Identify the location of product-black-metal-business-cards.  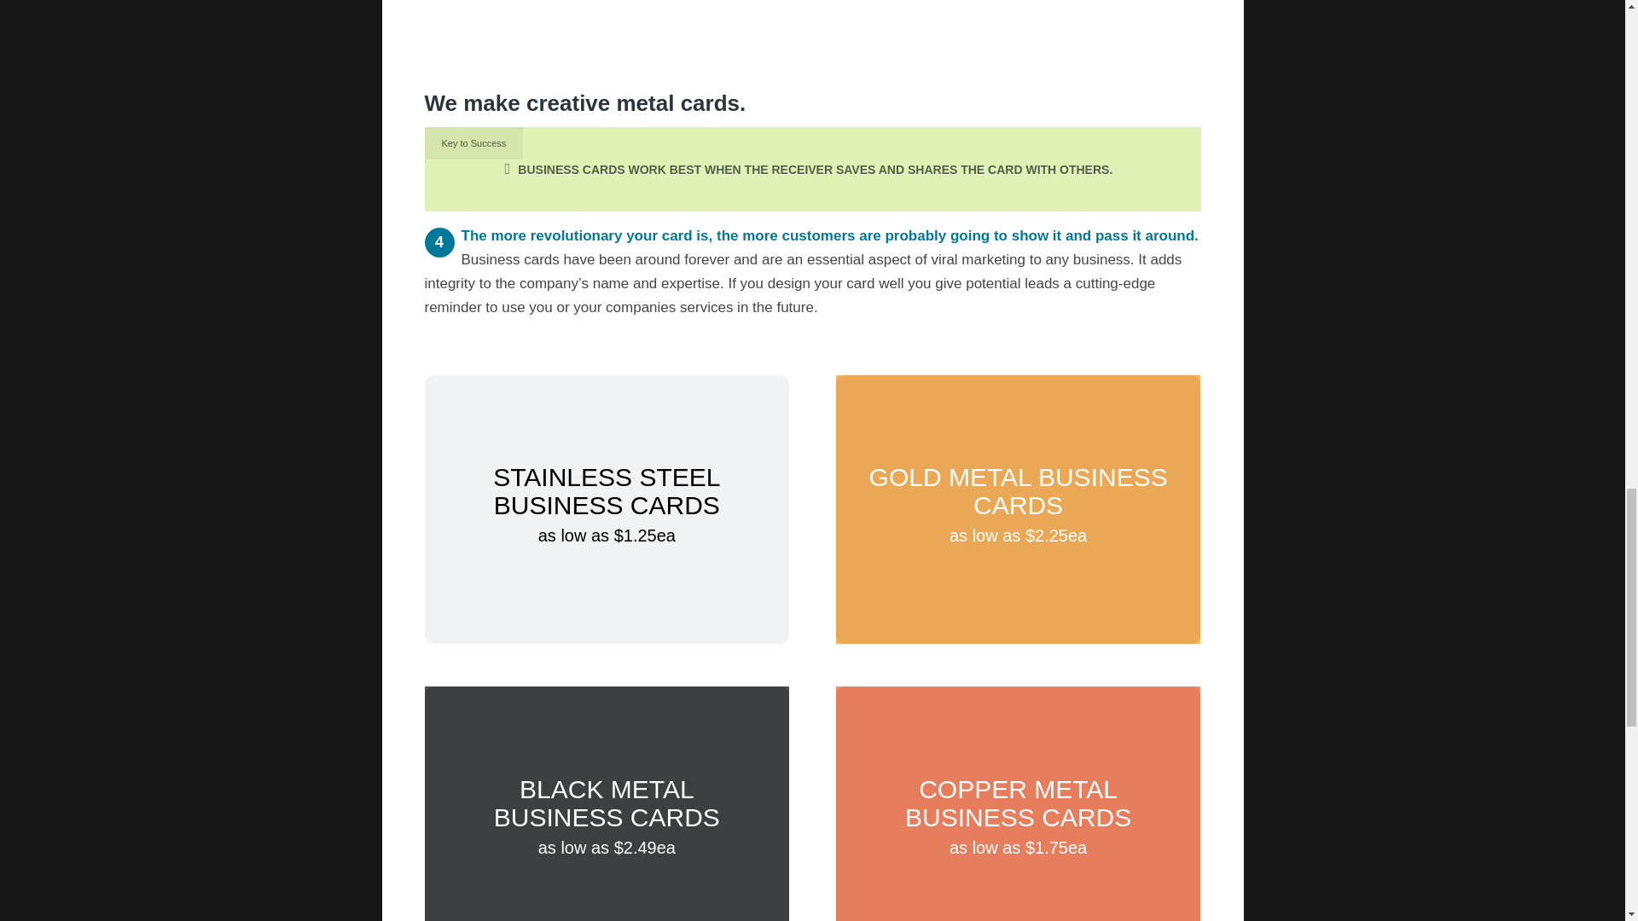
(607, 803).